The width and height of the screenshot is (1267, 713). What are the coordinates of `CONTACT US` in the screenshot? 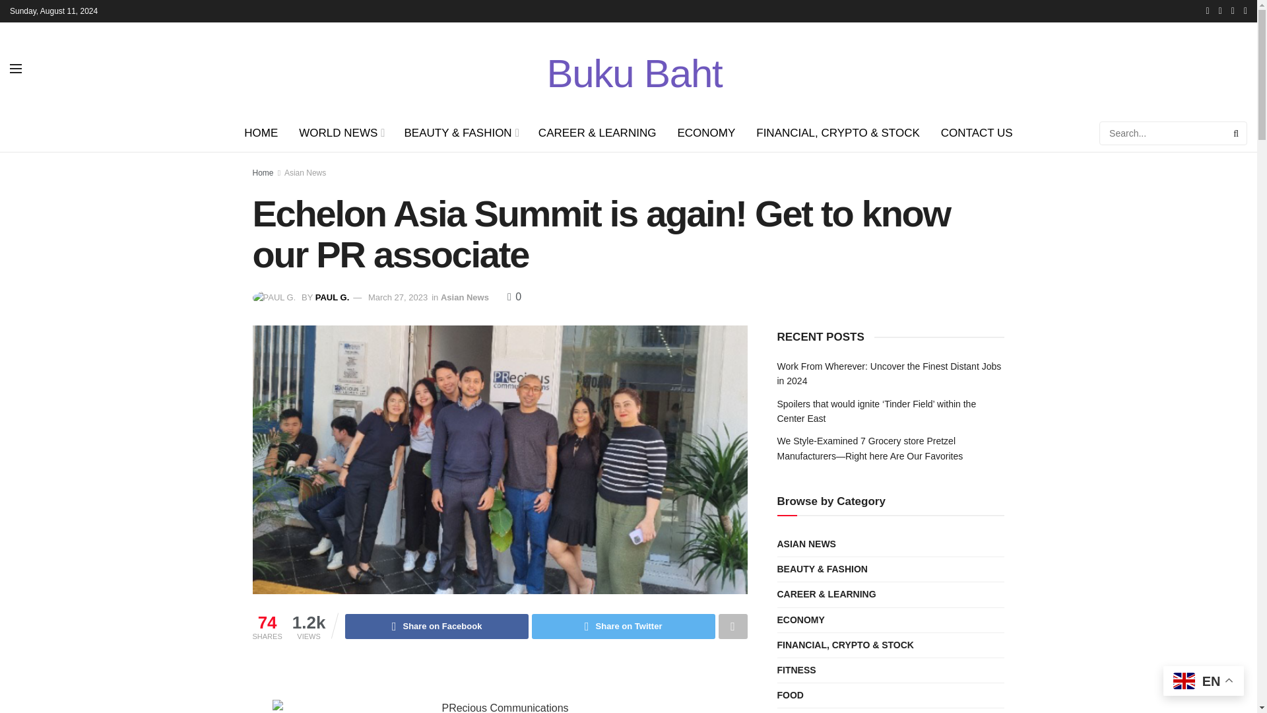 It's located at (977, 133).